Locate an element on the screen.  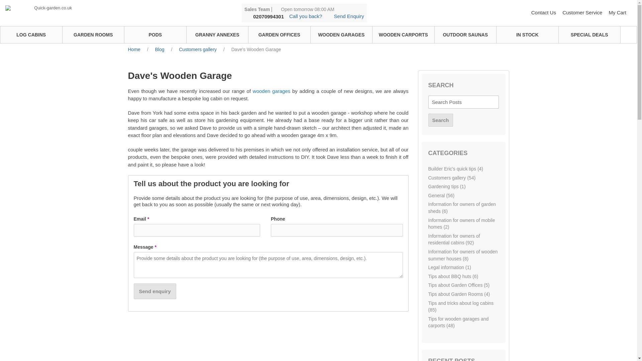
PODS is located at coordinates (155, 34).